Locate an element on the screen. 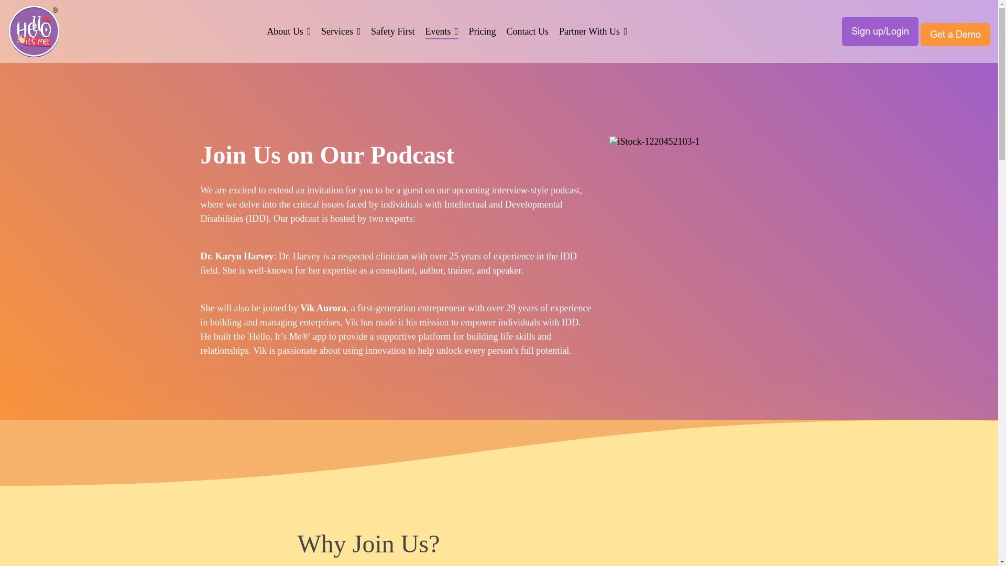 The image size is (1006, 566). Contact Us is located at coordinates (528, 31).